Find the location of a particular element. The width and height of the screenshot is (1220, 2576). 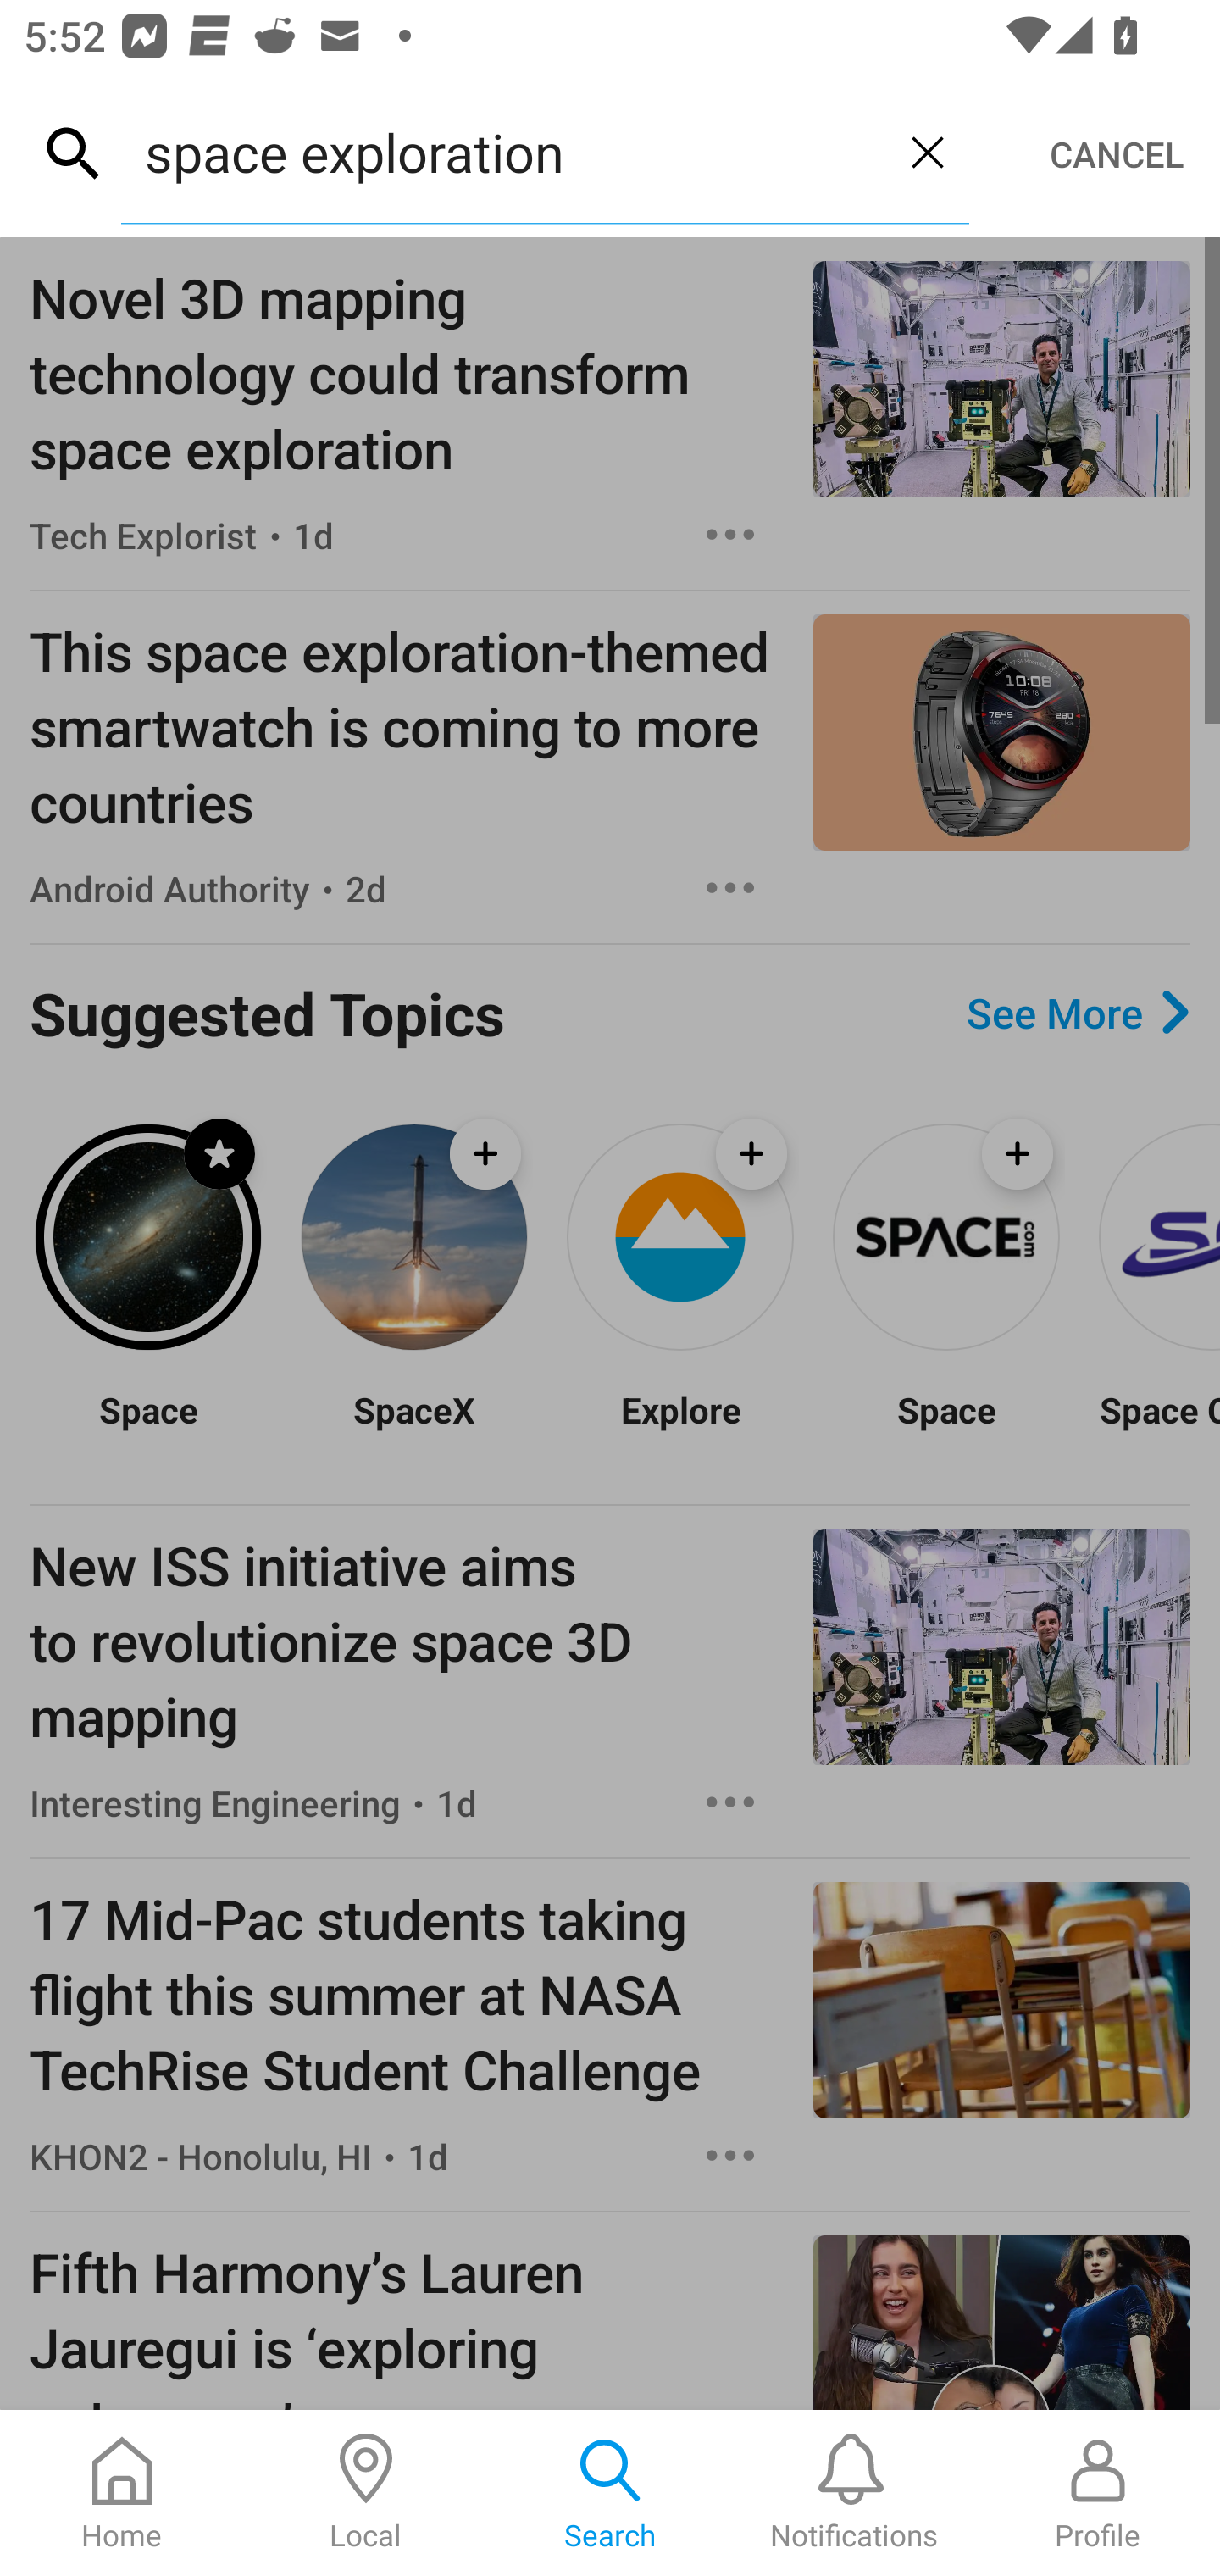

Space is located at coordinates (945, 1430).